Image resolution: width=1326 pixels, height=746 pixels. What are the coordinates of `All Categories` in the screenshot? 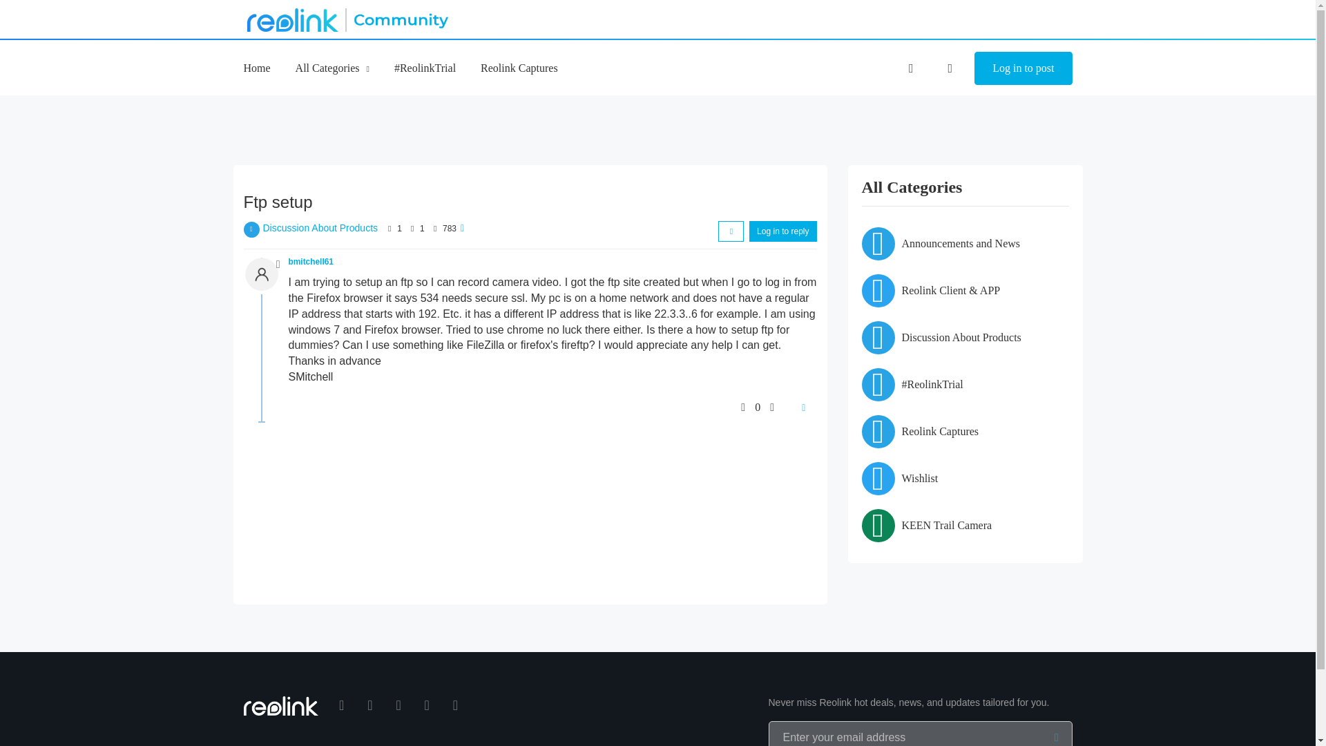 It's located at (333, 68).